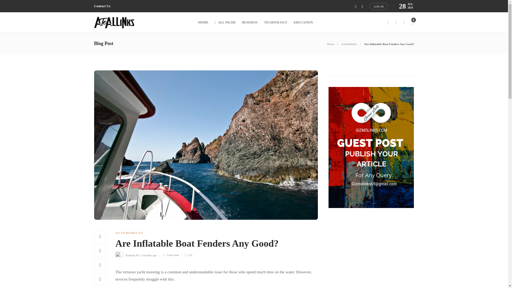  What do you see at coordinates (225, 22) in the screenshot?
I see `ALL NICHE` at bounding box center [225, 22].